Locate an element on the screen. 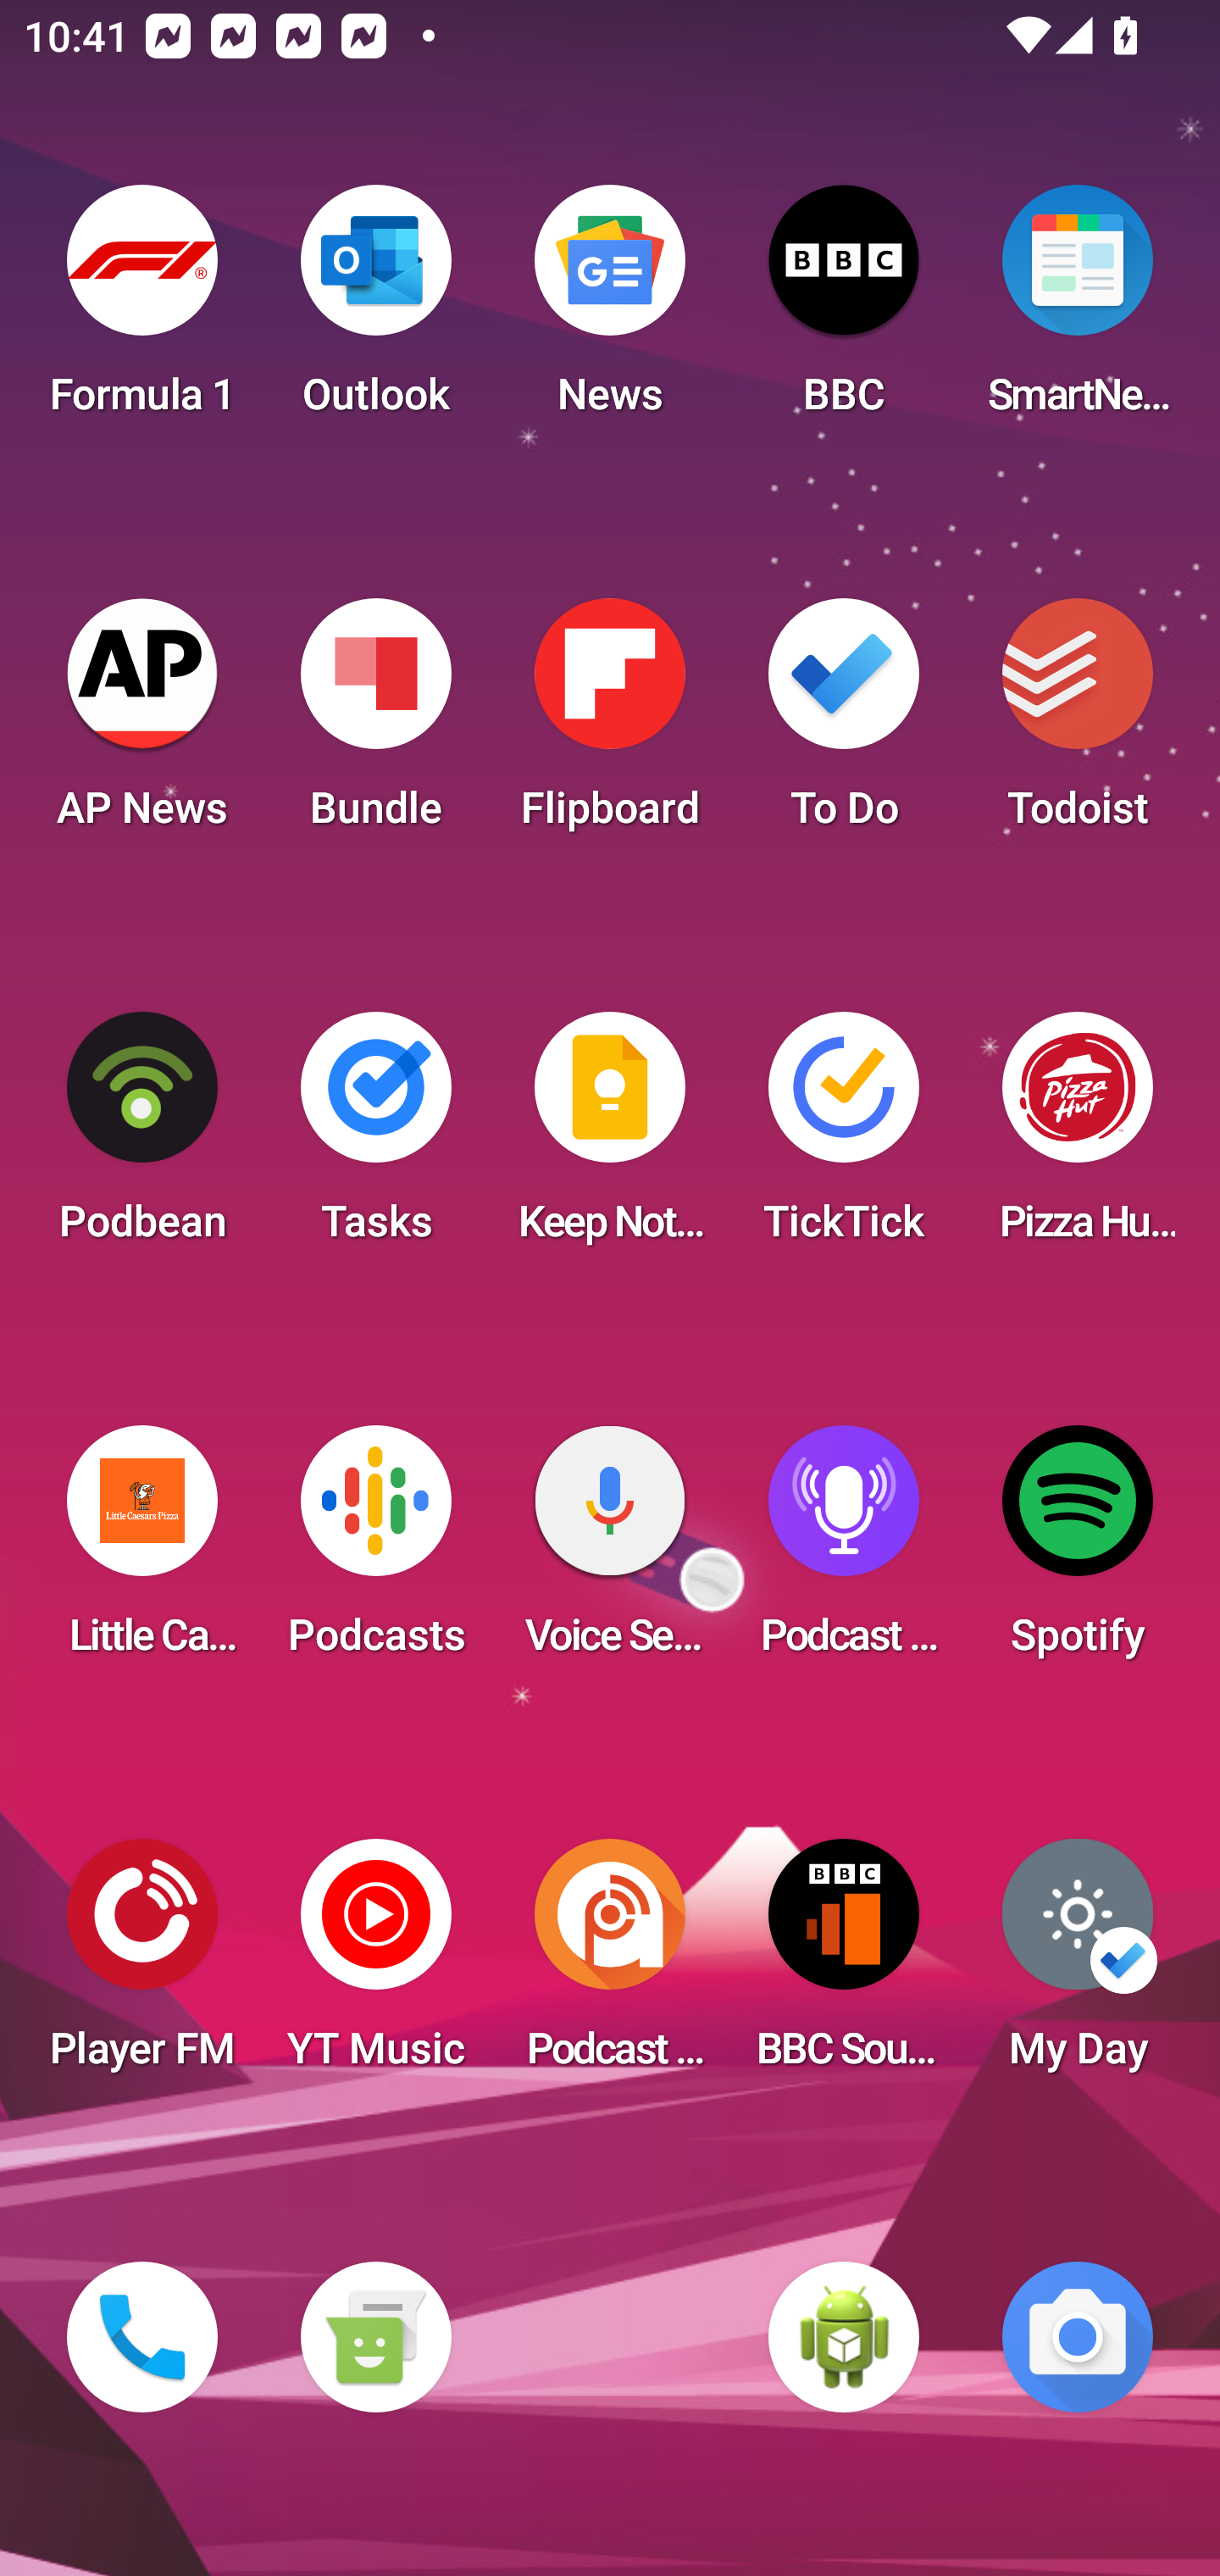 This screenshot has height=2576, width=1220. Podbean is located at coordinates (142, 1137).